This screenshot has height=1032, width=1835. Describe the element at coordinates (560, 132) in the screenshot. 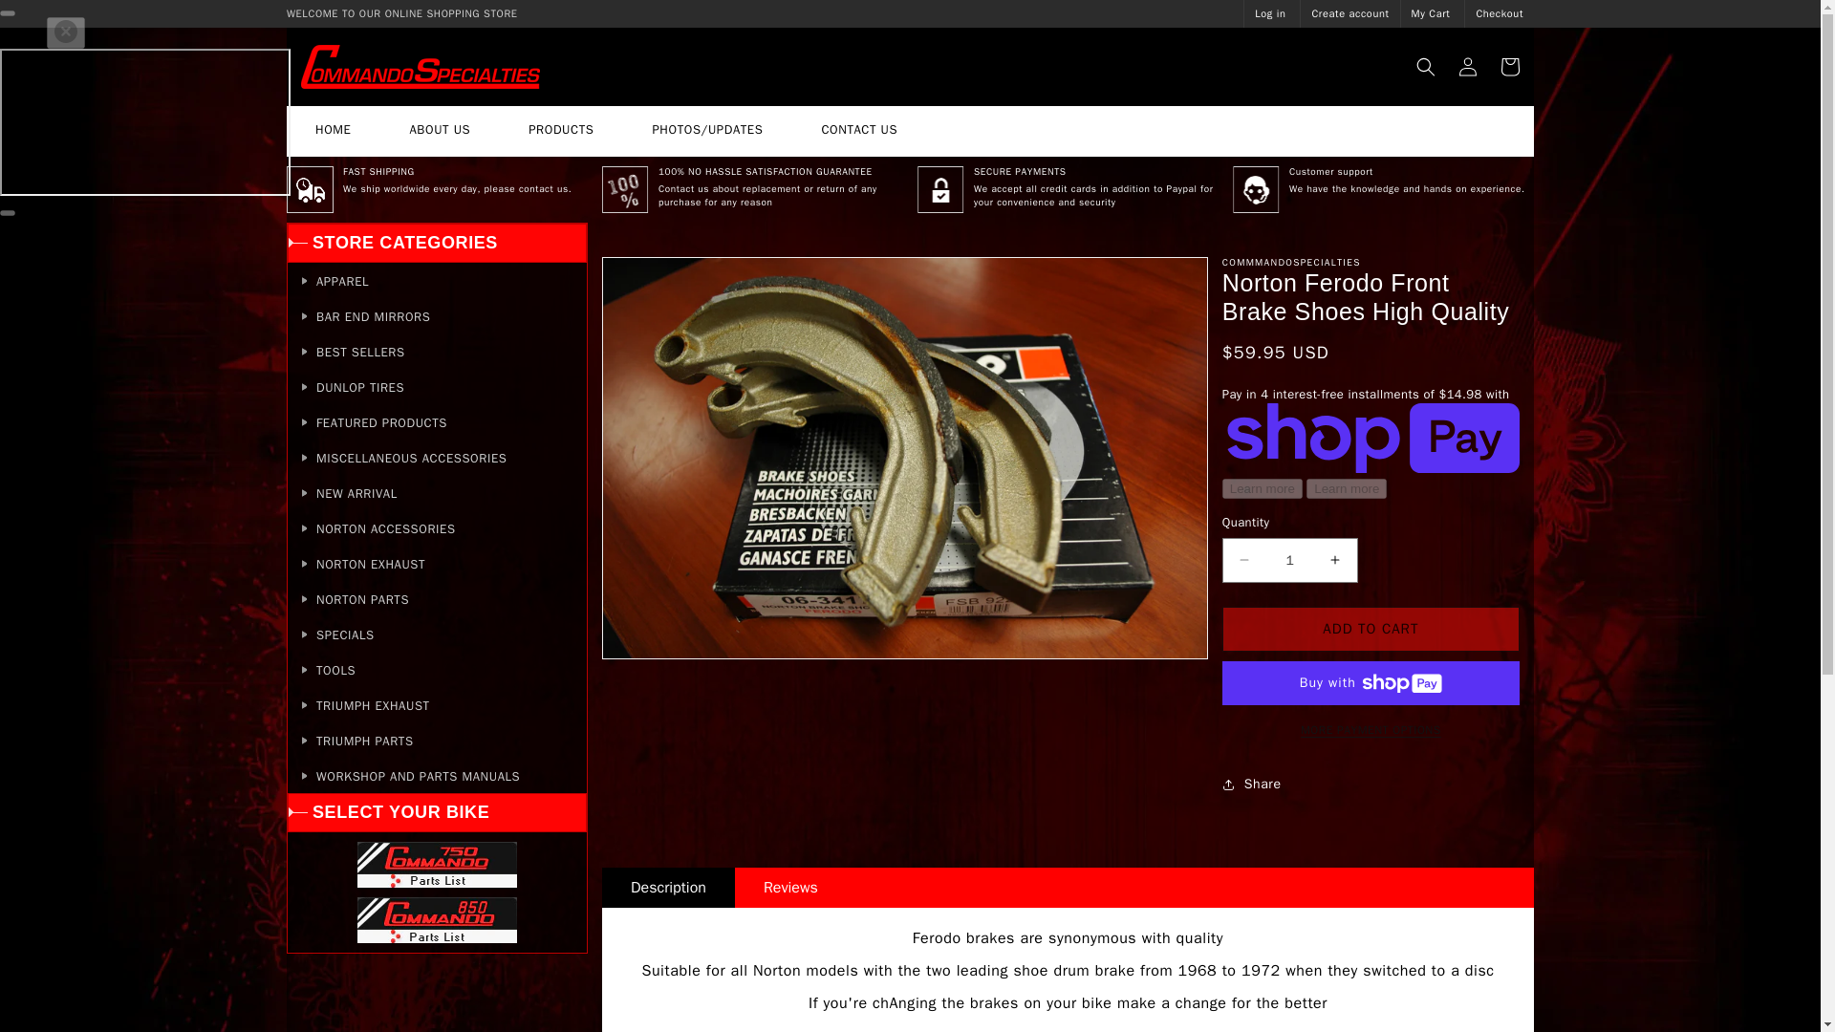

I see `PRODUCTS` at that location.